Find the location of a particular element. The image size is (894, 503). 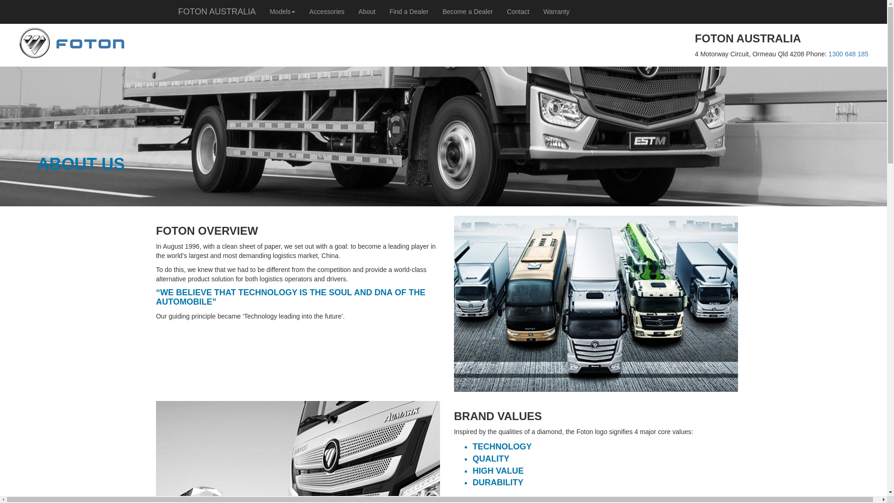

Become a Dealer is located at coordinates (467, 12).